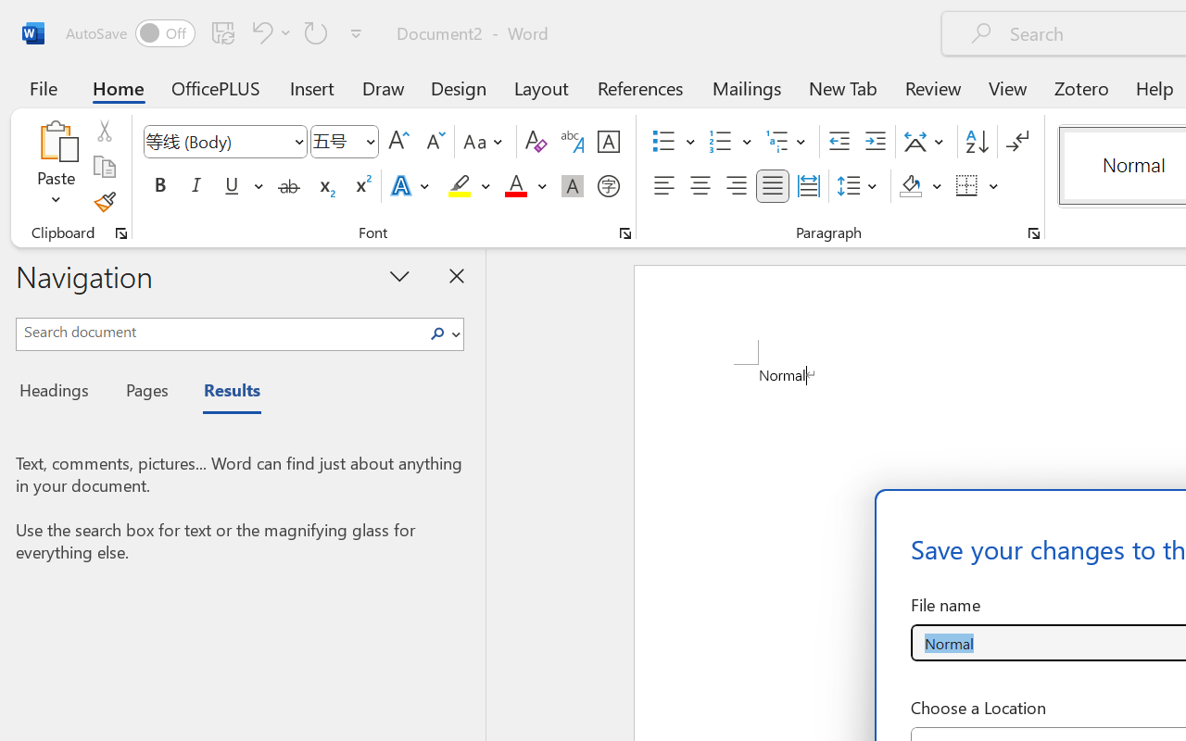 This screenshot has width=1186, height=741. I want to click on Underline, so click(242, 186).